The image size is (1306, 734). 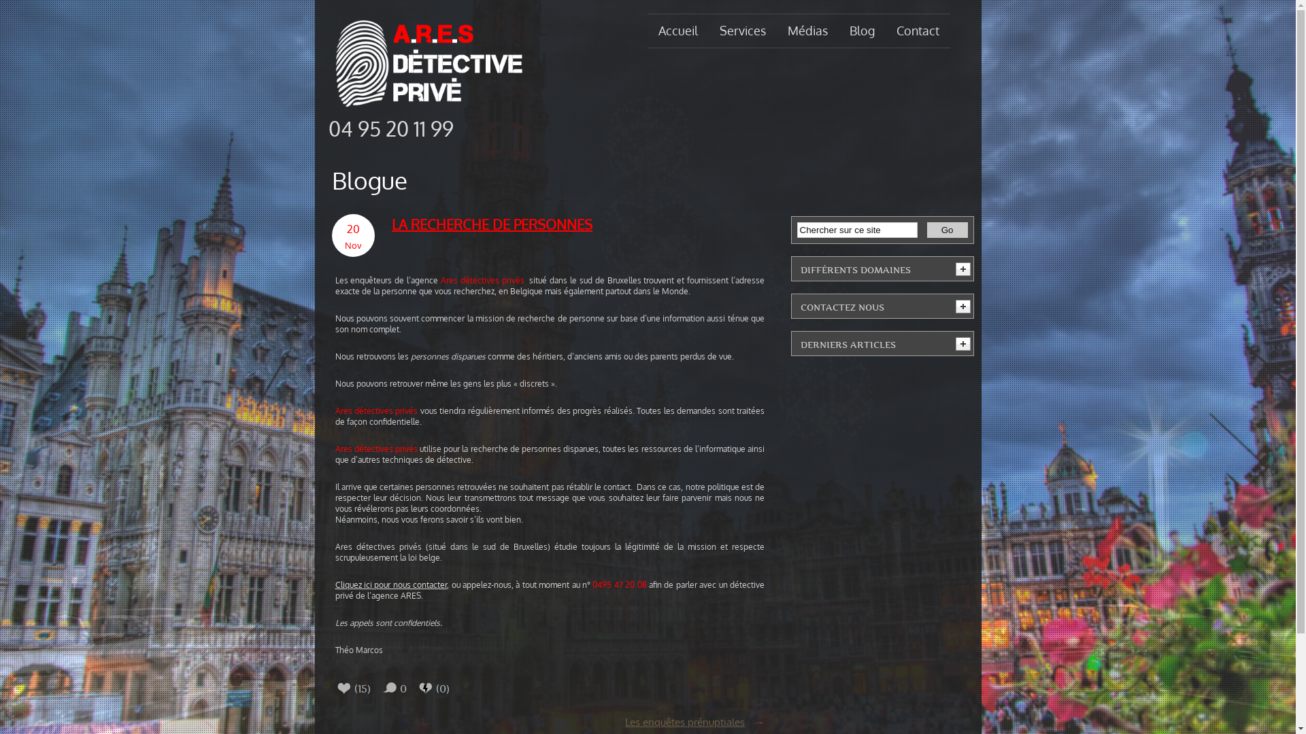 What do you see at coordinates (861, 31) in the screenshot?
I see `Blog` at bounding box center [861, 31].